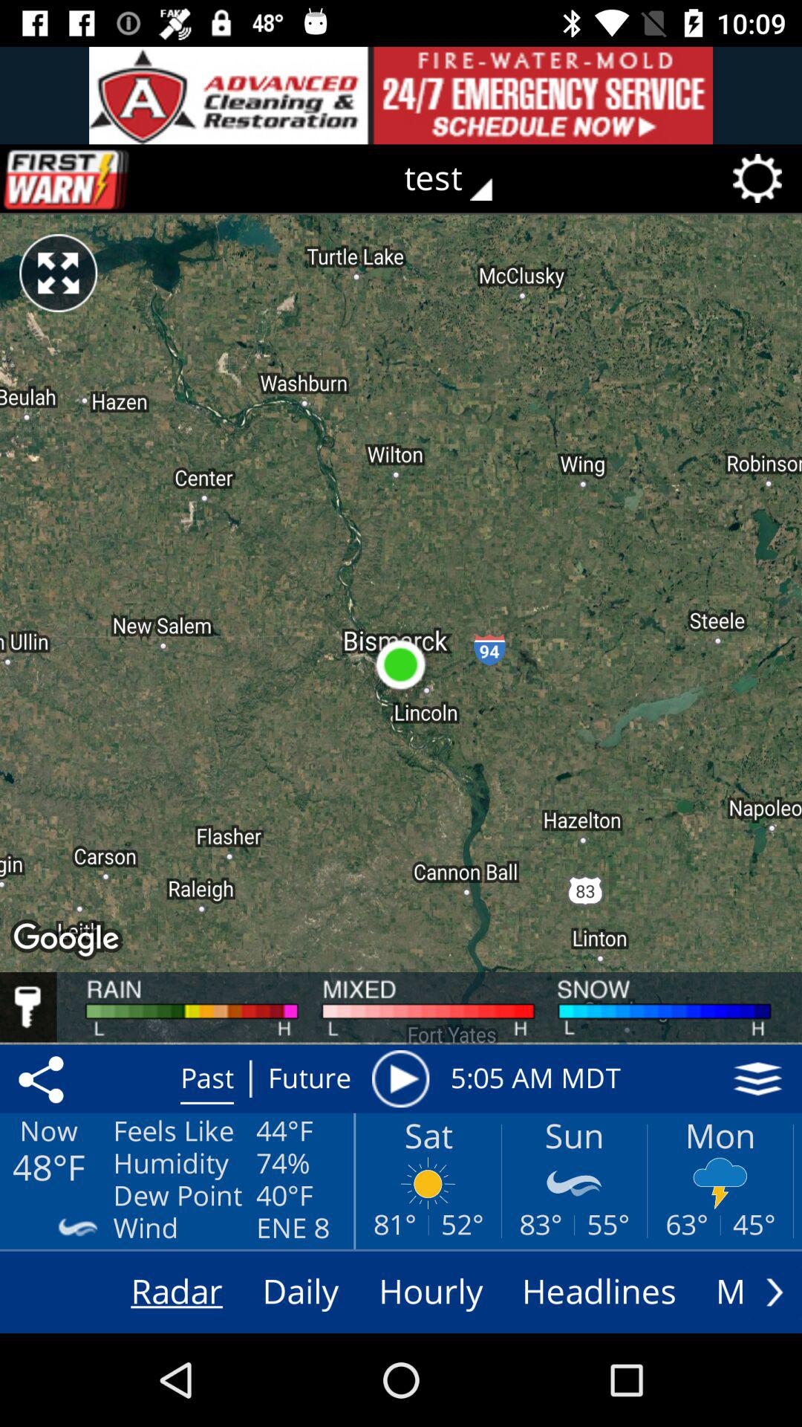  What do you see at coordinates (775, 1292) in the screenshot?
I see `scroll right` at bounding box center [775, 1292].